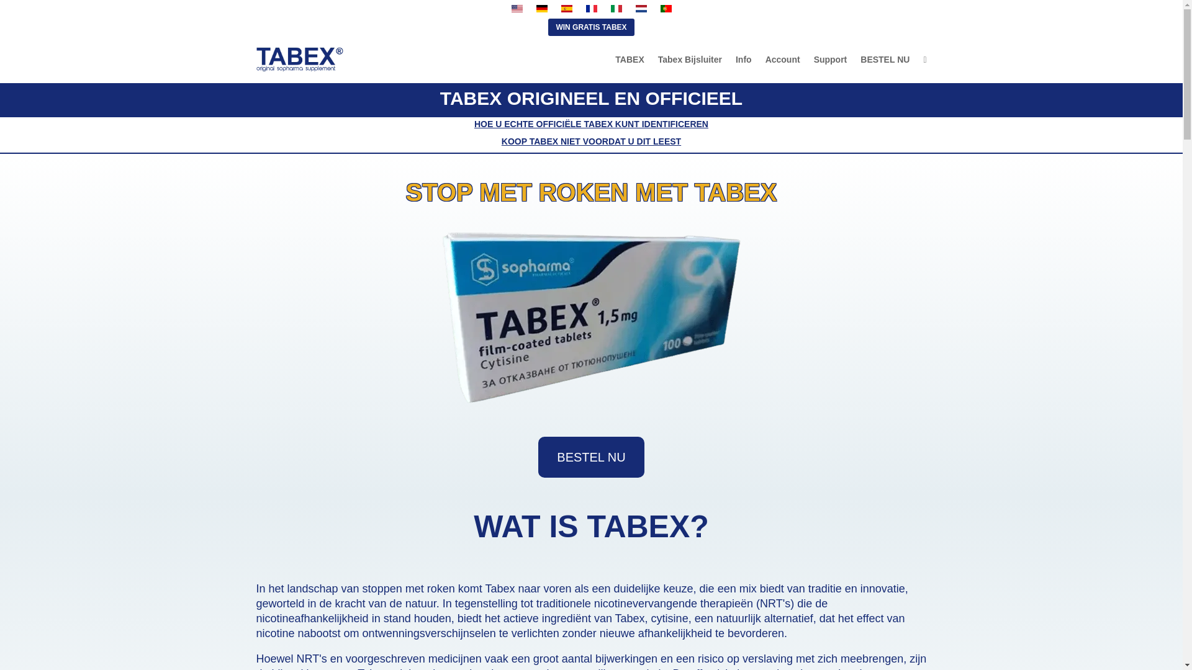 The width and height of the screenshot is (1192, 670). I want to click on BESTEL NU, so click(591, 457).